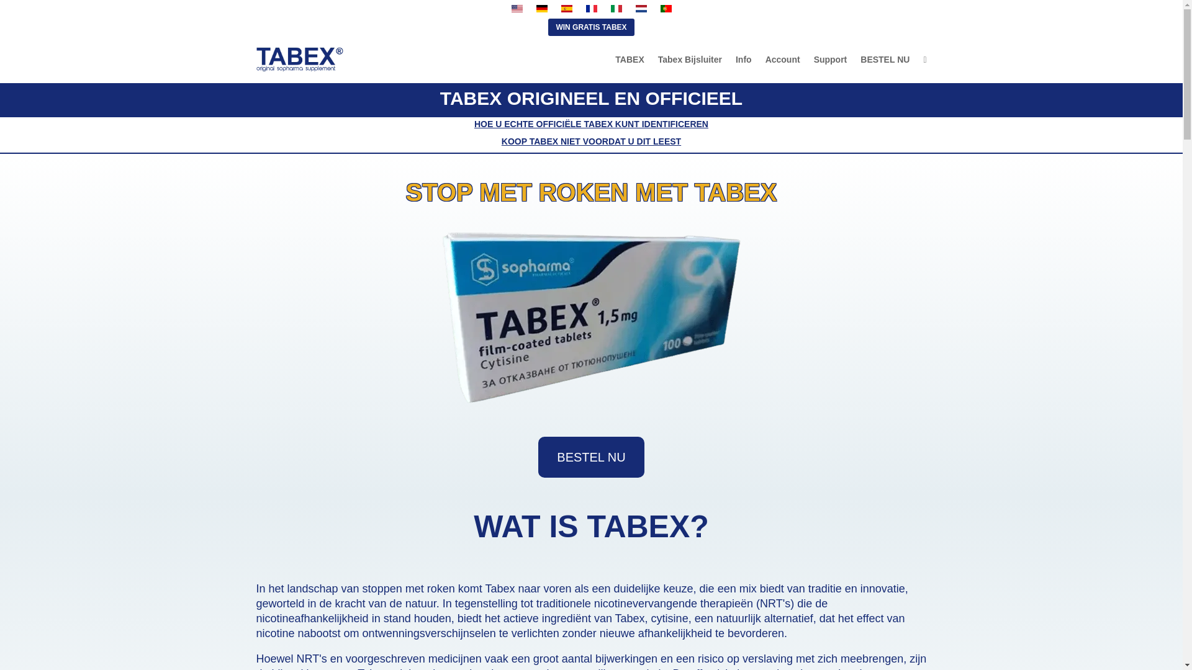 The width and height of the screenshot is (1192, 670). I want to click on BESTEL NU, so click(591, 457).